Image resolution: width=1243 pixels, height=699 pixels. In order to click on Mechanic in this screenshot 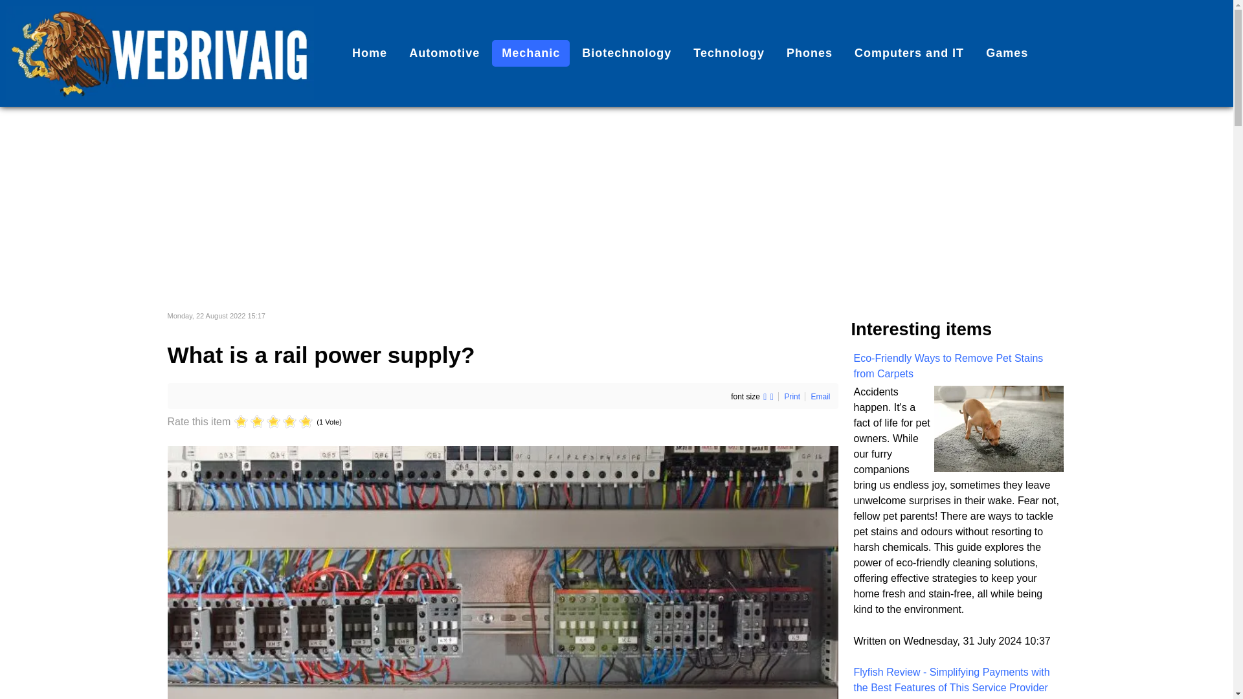, I will do `click(531, 53)`.